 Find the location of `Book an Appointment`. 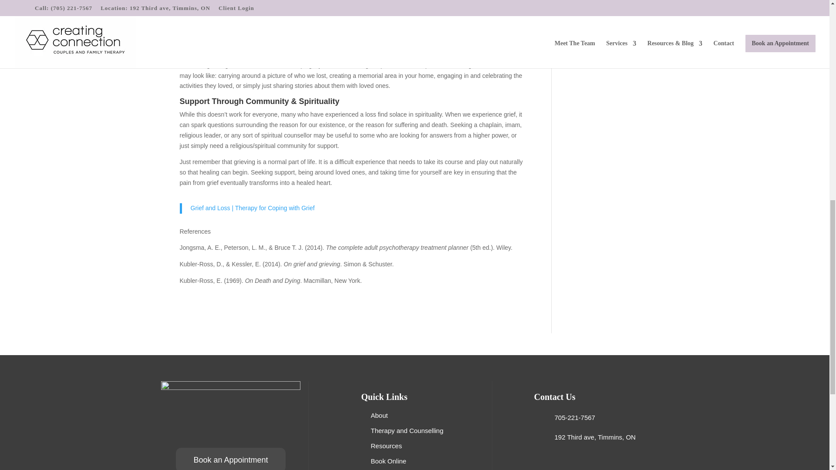

Book an Appointment is located at coordinates (230, 459).